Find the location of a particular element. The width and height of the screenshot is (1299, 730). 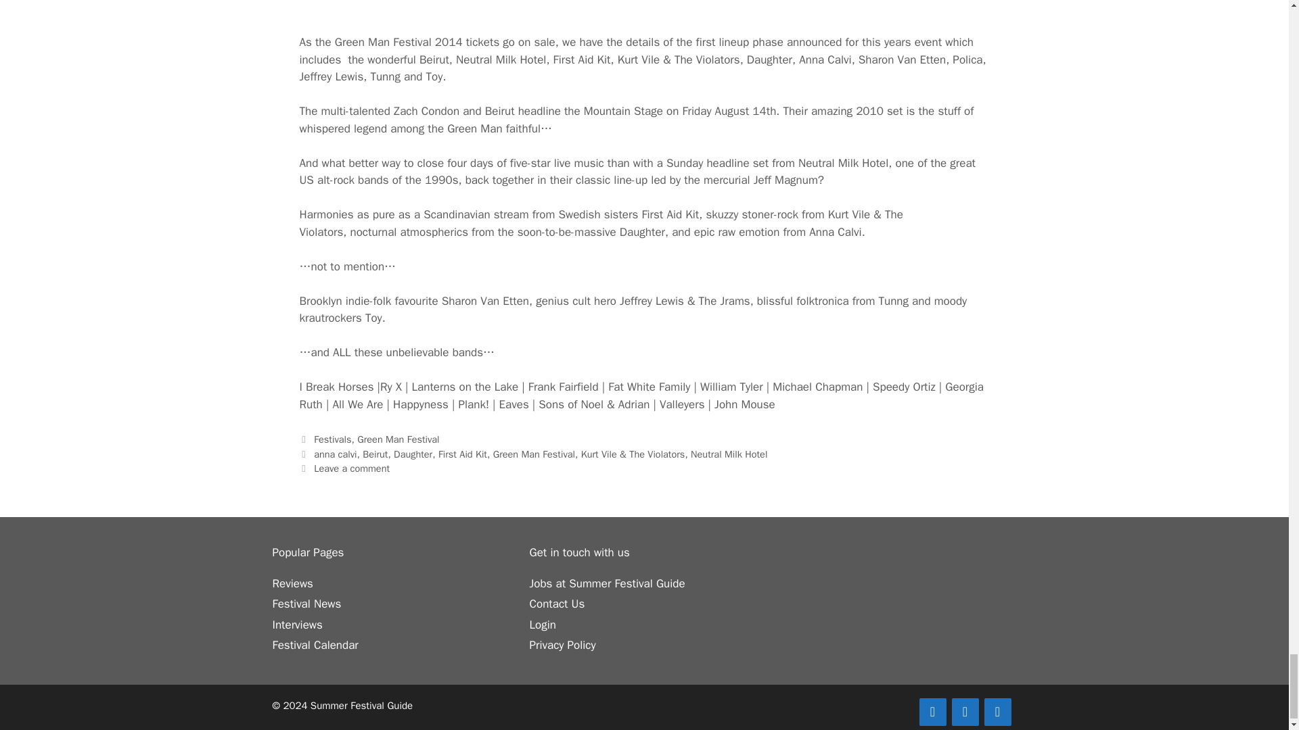

Twitter is located at coordinates (964, 711).